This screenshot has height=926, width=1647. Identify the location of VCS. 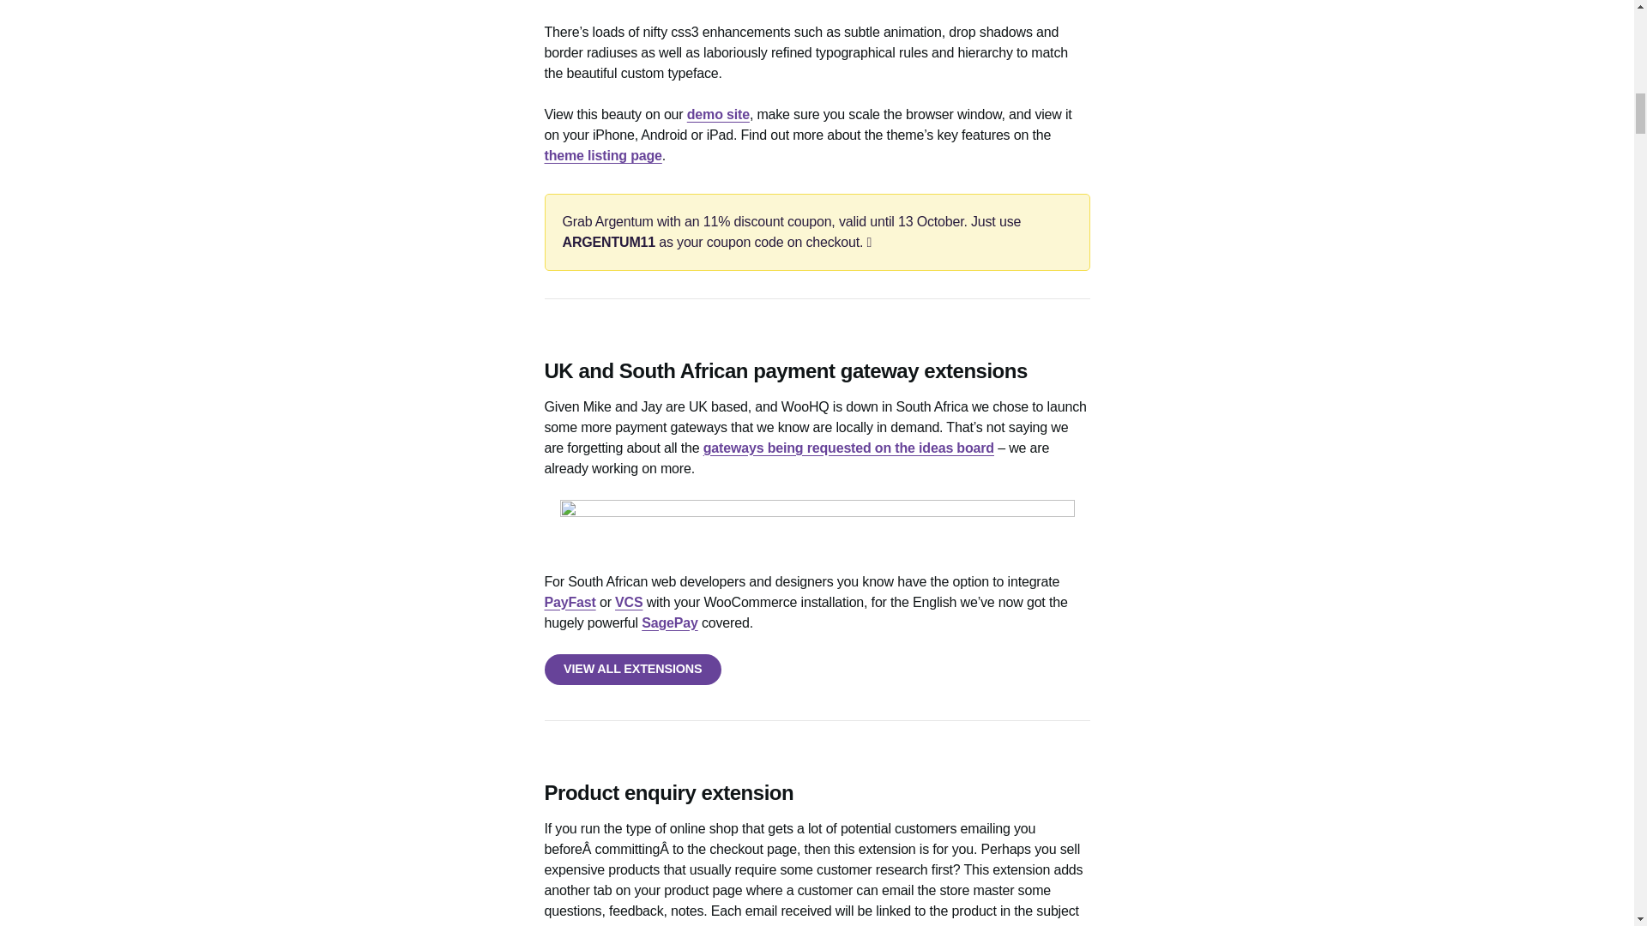
(628, 602).